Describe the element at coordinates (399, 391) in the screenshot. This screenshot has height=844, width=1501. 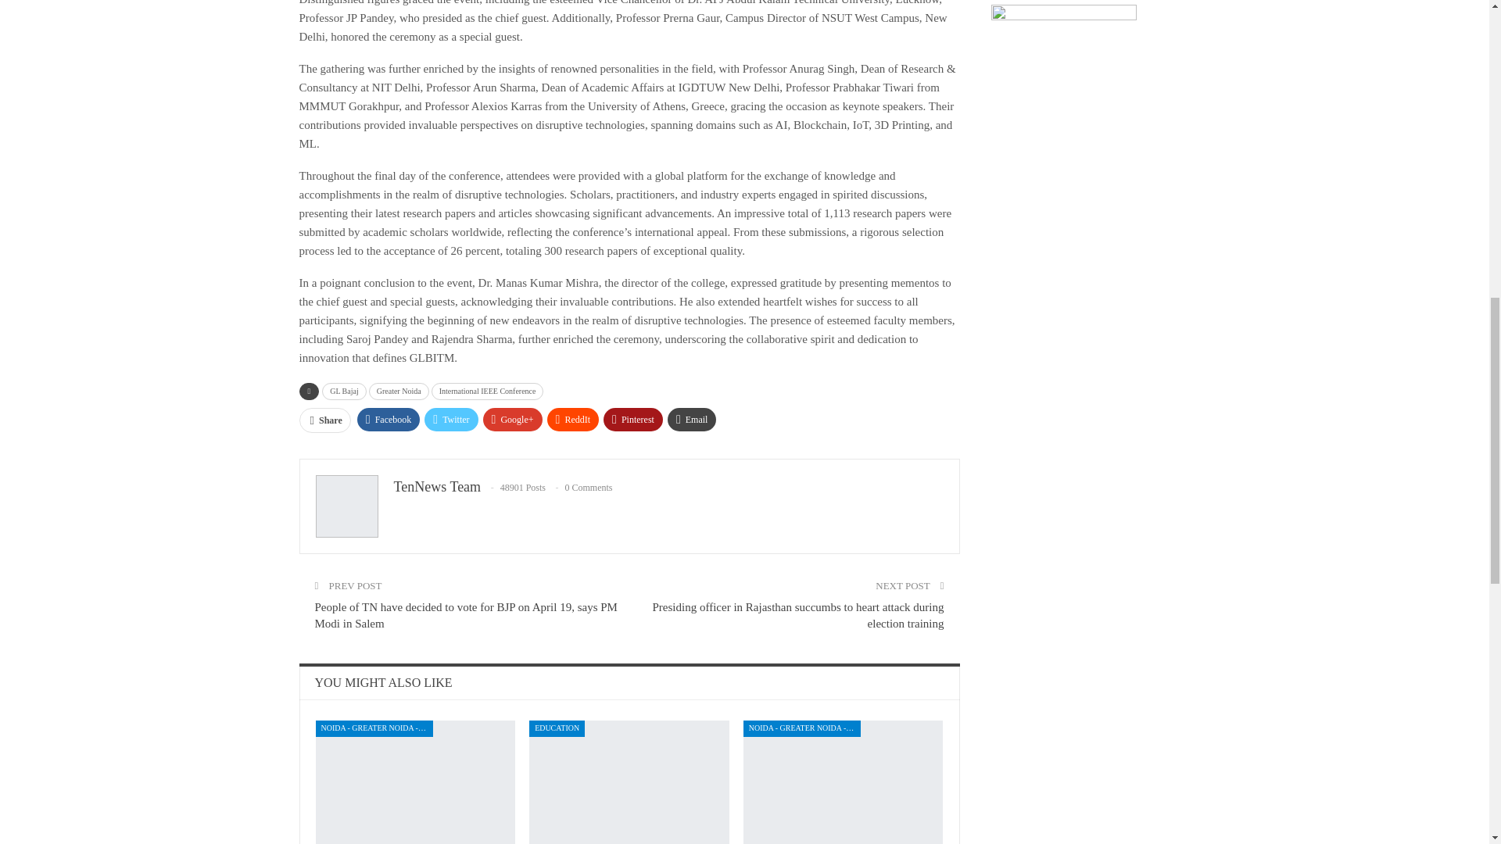
I see `Greater Noida` at that location.